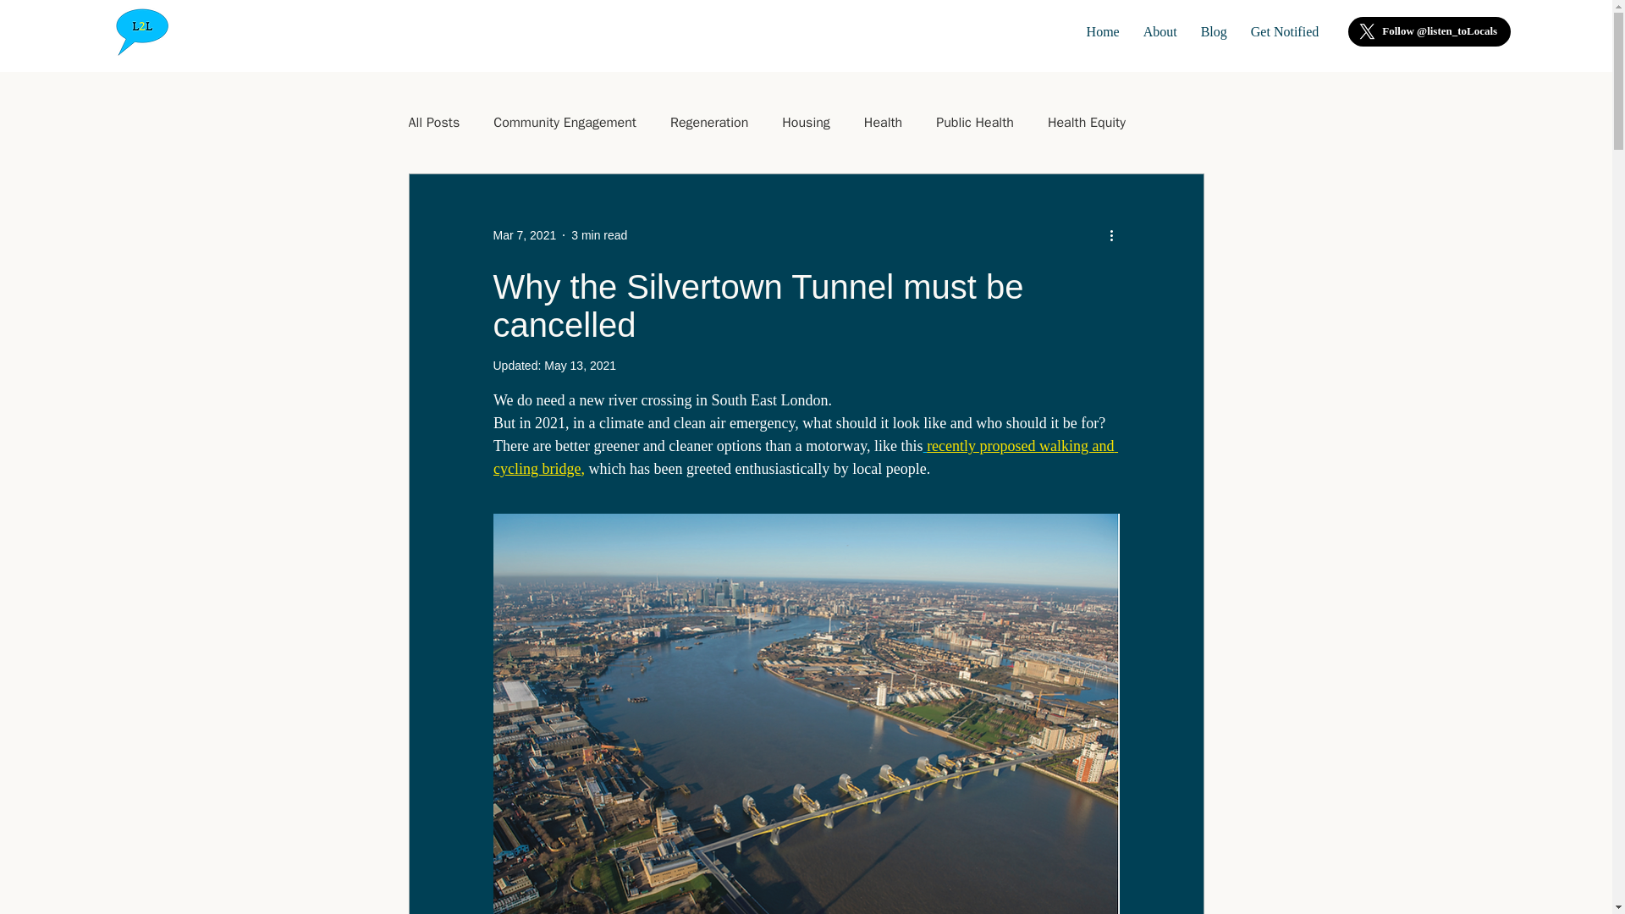  What do you see at coordinates (523, 235) in the screenshot?
I see `Mar 7, 2021` at bounding box center [523, 235].